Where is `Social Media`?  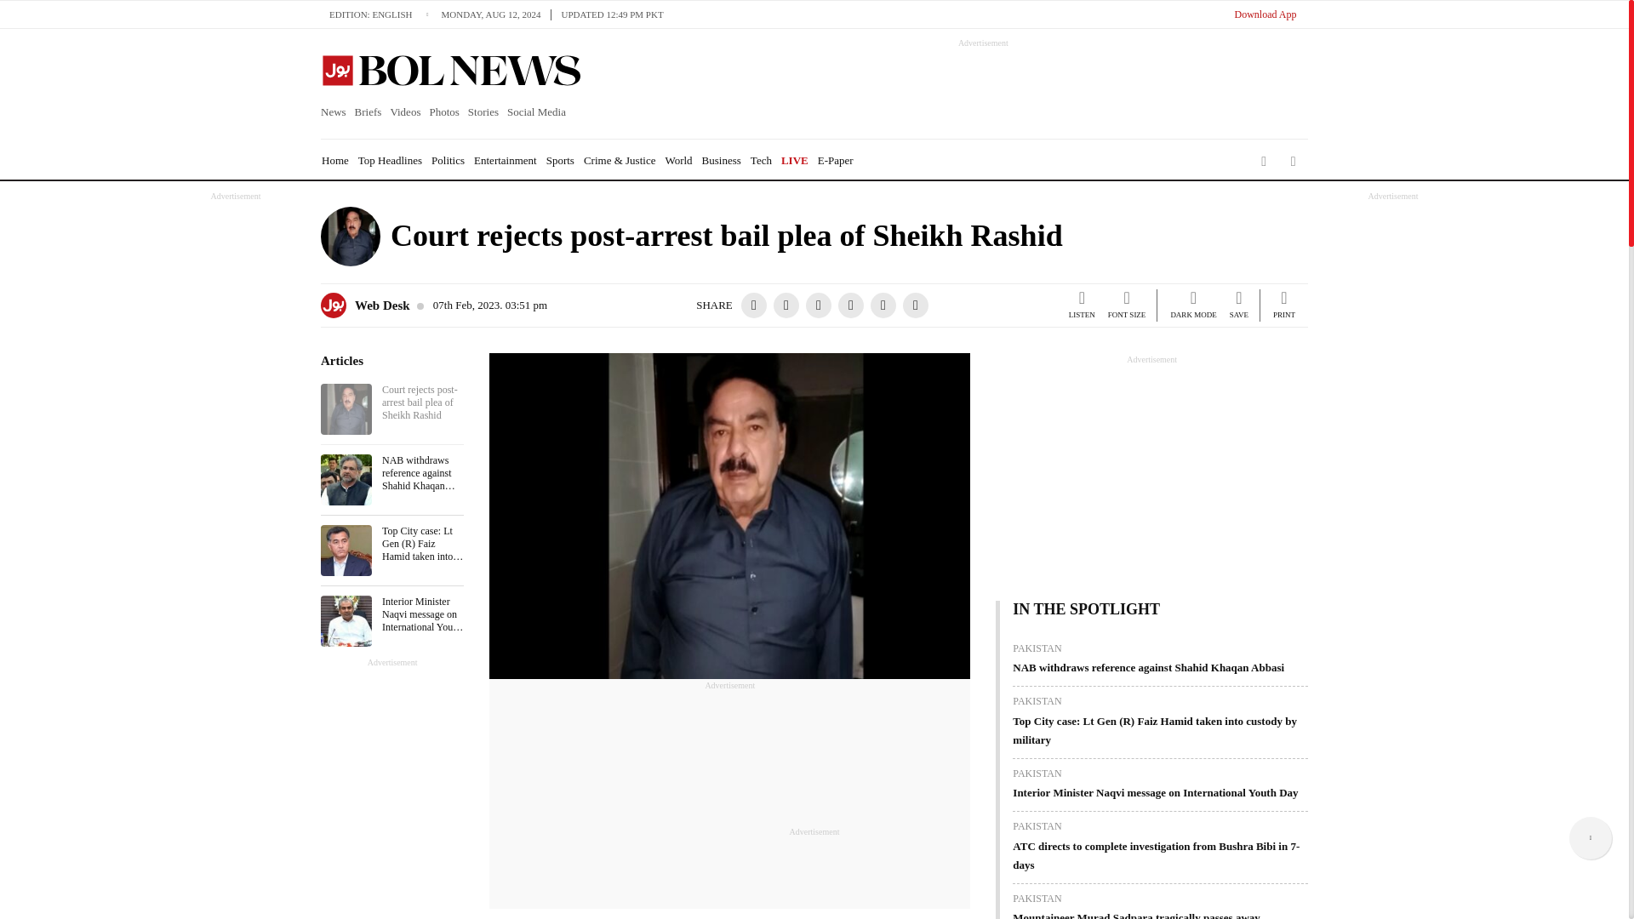
Social Media is located at coordinates (536, 112).